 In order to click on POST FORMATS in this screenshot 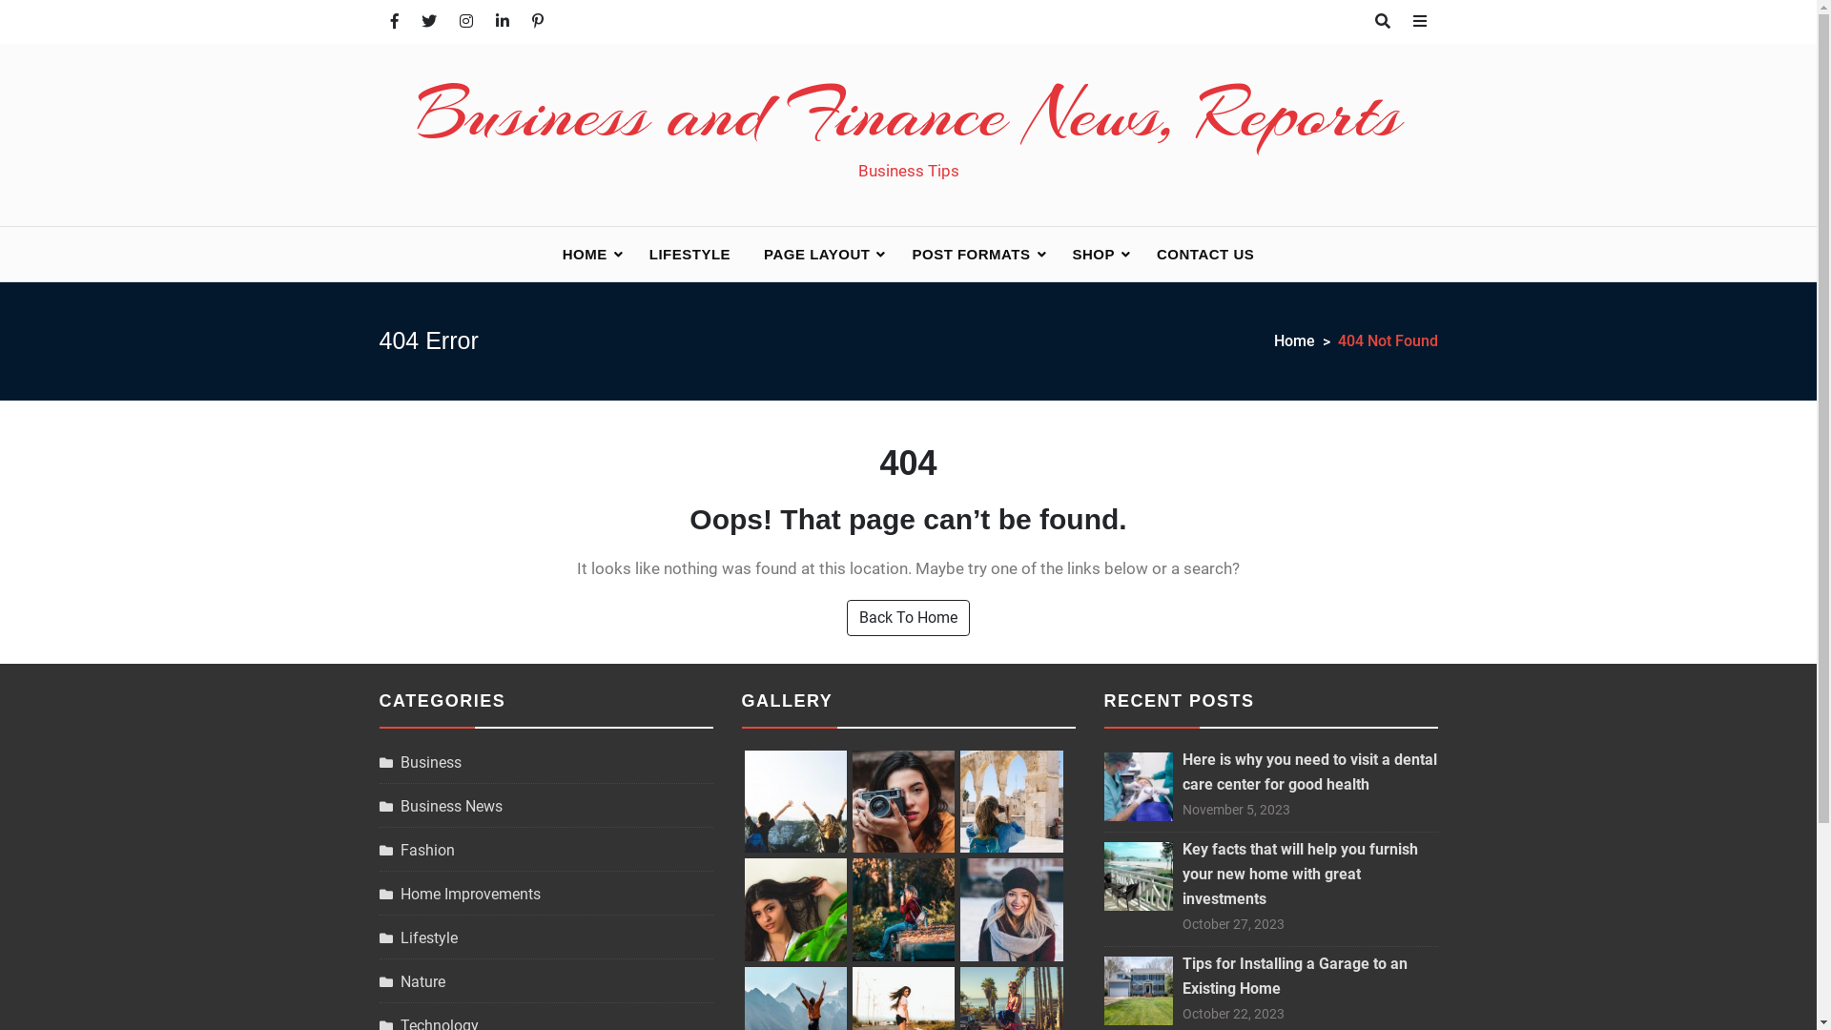, I will do `click(975, 254)`.